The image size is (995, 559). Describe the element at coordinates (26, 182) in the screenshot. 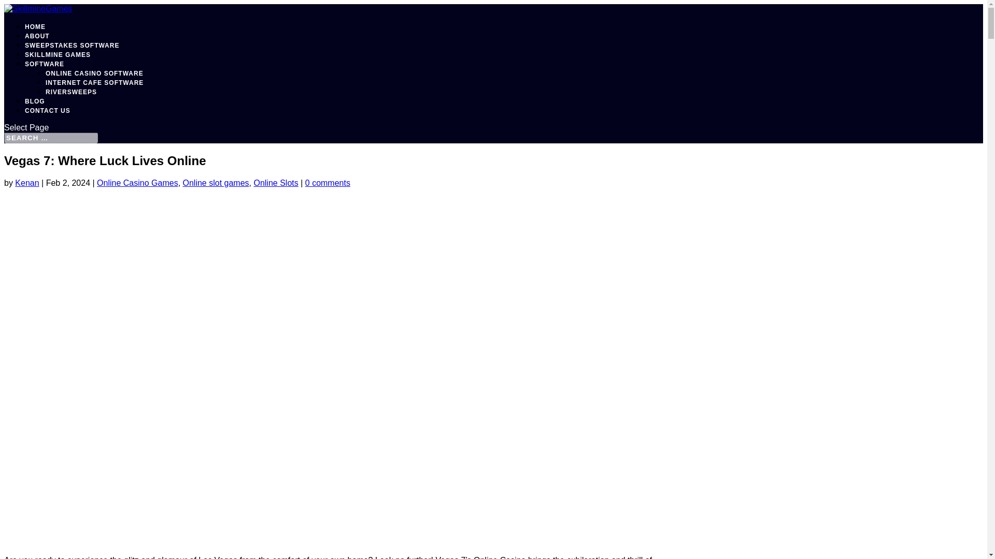

I see `Posts by Kenan` at that location.